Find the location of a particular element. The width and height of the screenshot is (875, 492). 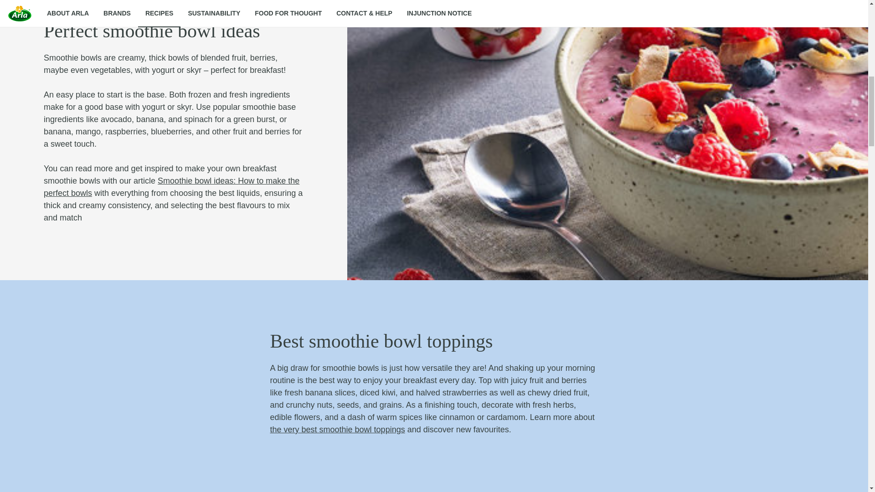

the very best smoothie bowl toppings is located at coordinates (337, 429).